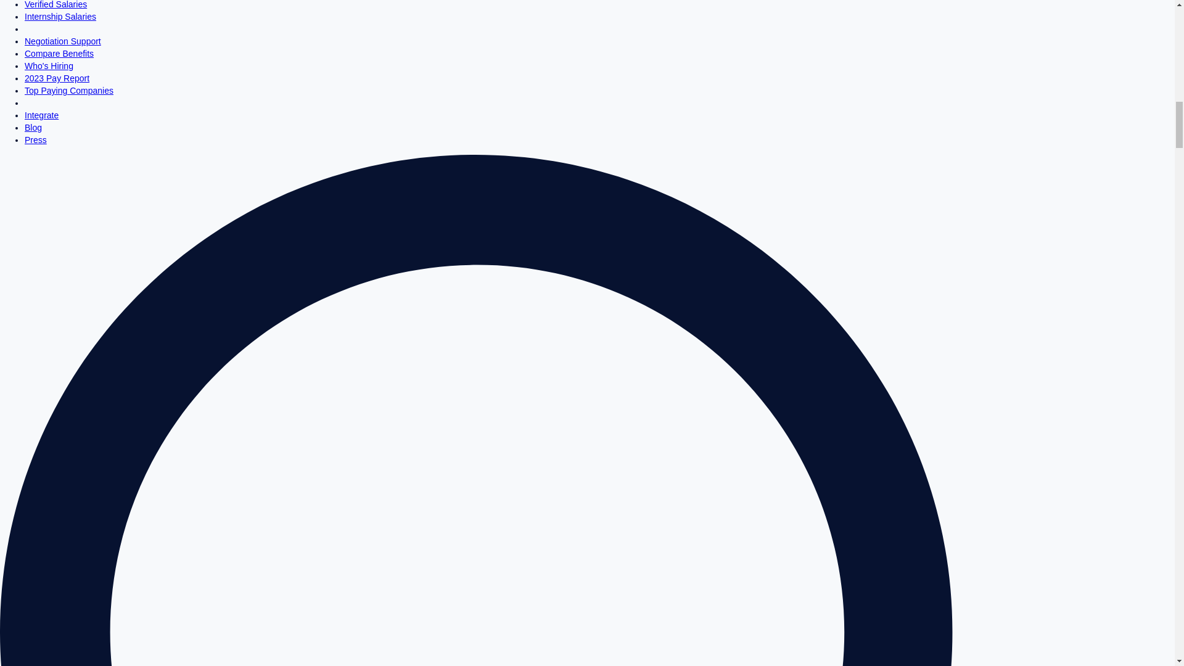 This screenshot has height=666, width=1184. What do you see at coordinates (49, 65) in the screenshot?
I see `Who's Hiring` at bounding box center [49, 65].